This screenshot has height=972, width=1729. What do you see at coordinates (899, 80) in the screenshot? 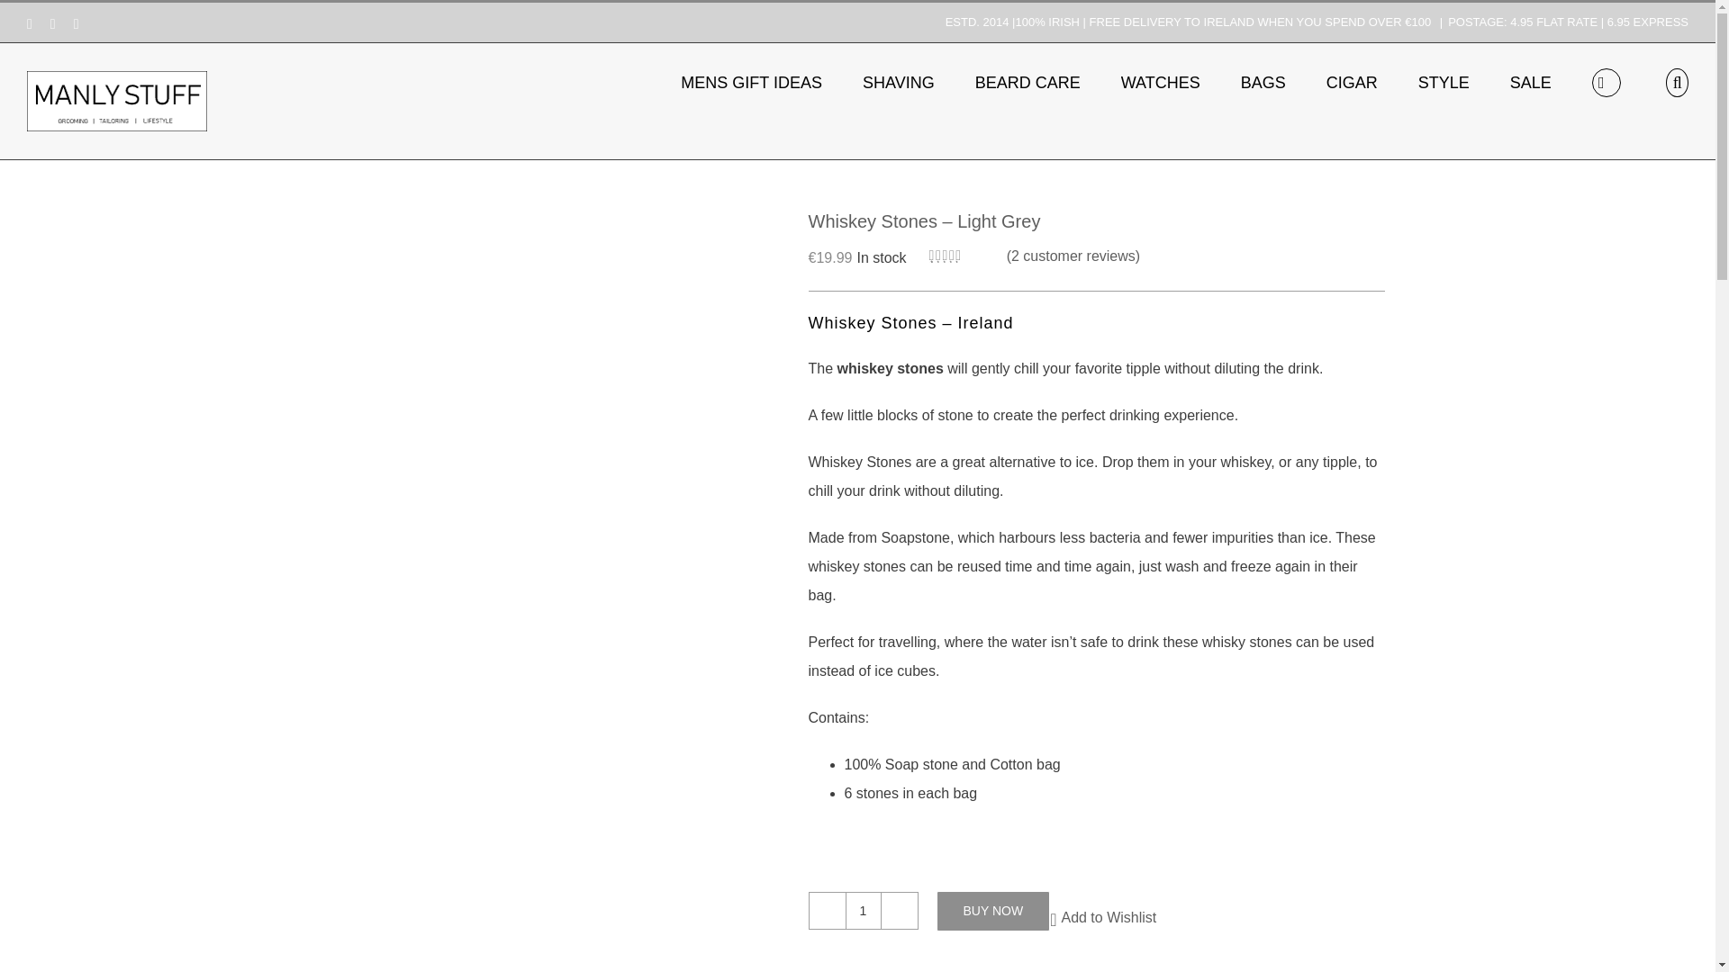
I see `SHAVING` at bounding box center [899, 80].